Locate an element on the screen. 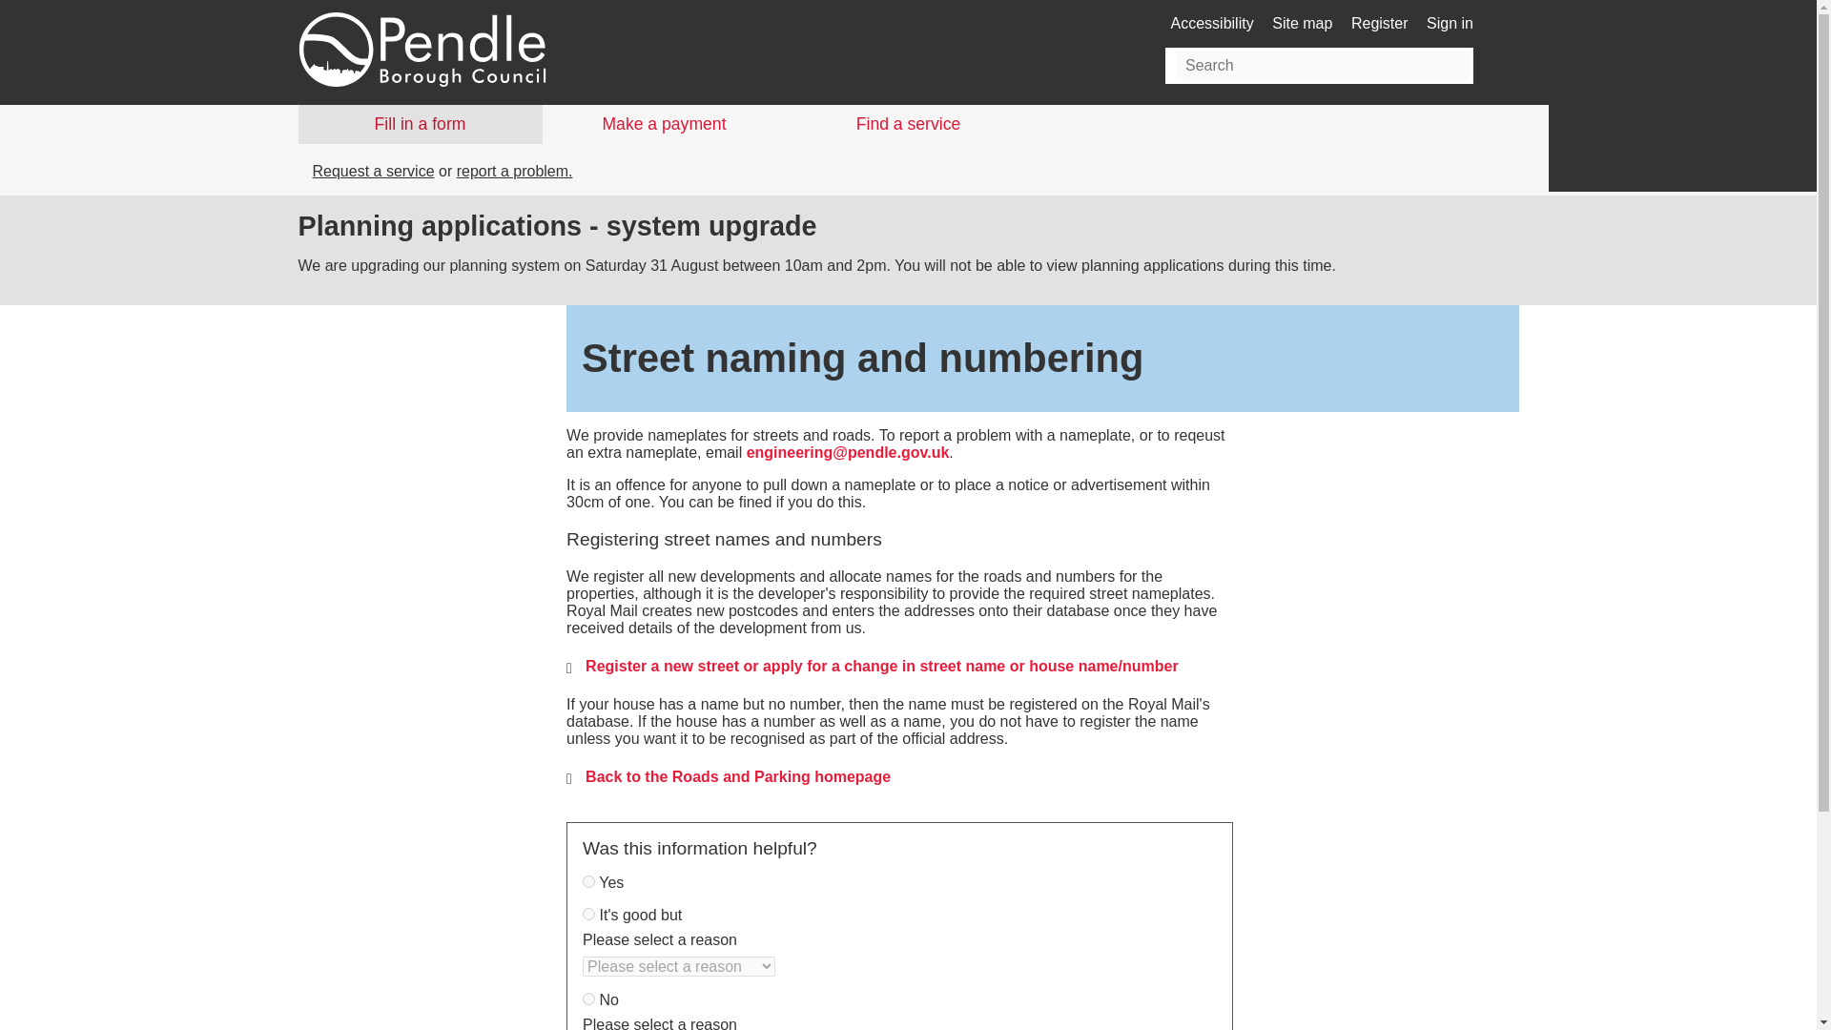 The width and height of the screenshot is (1831, 1030). Sign in is located at coordinates (1450, 23).